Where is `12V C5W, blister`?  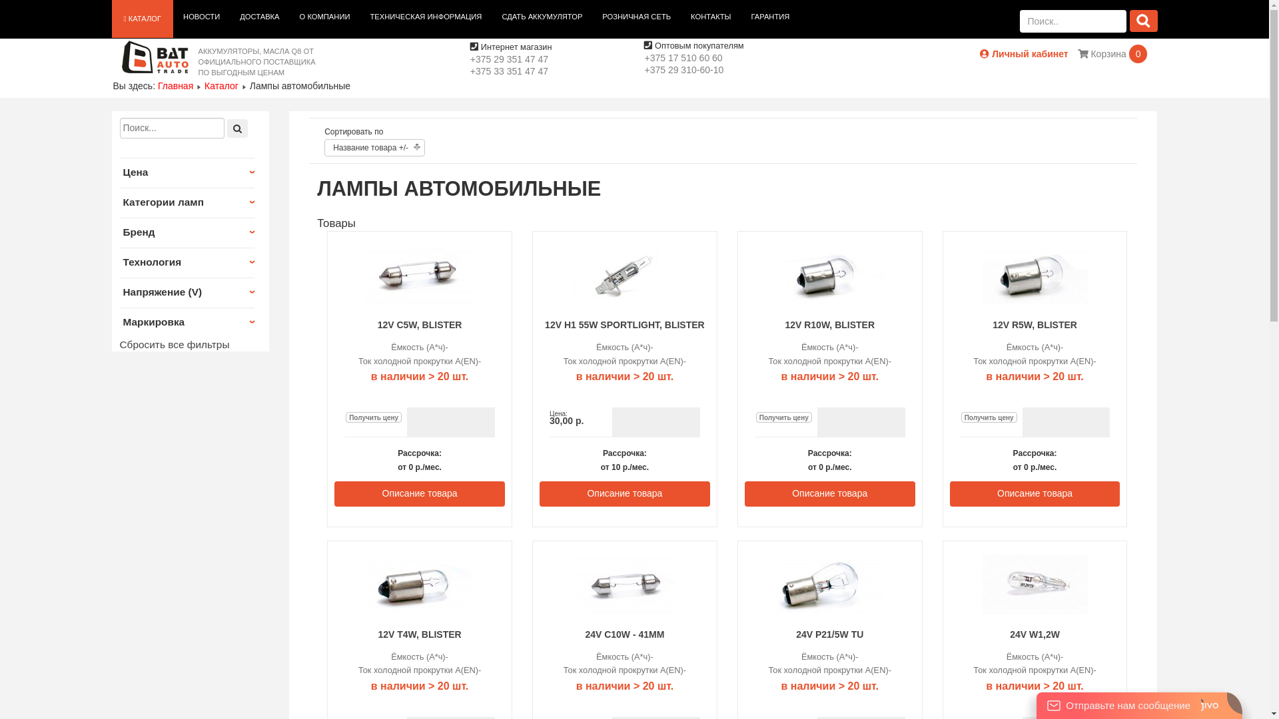
12V C5W, blister is located at coordinates (420, 301).